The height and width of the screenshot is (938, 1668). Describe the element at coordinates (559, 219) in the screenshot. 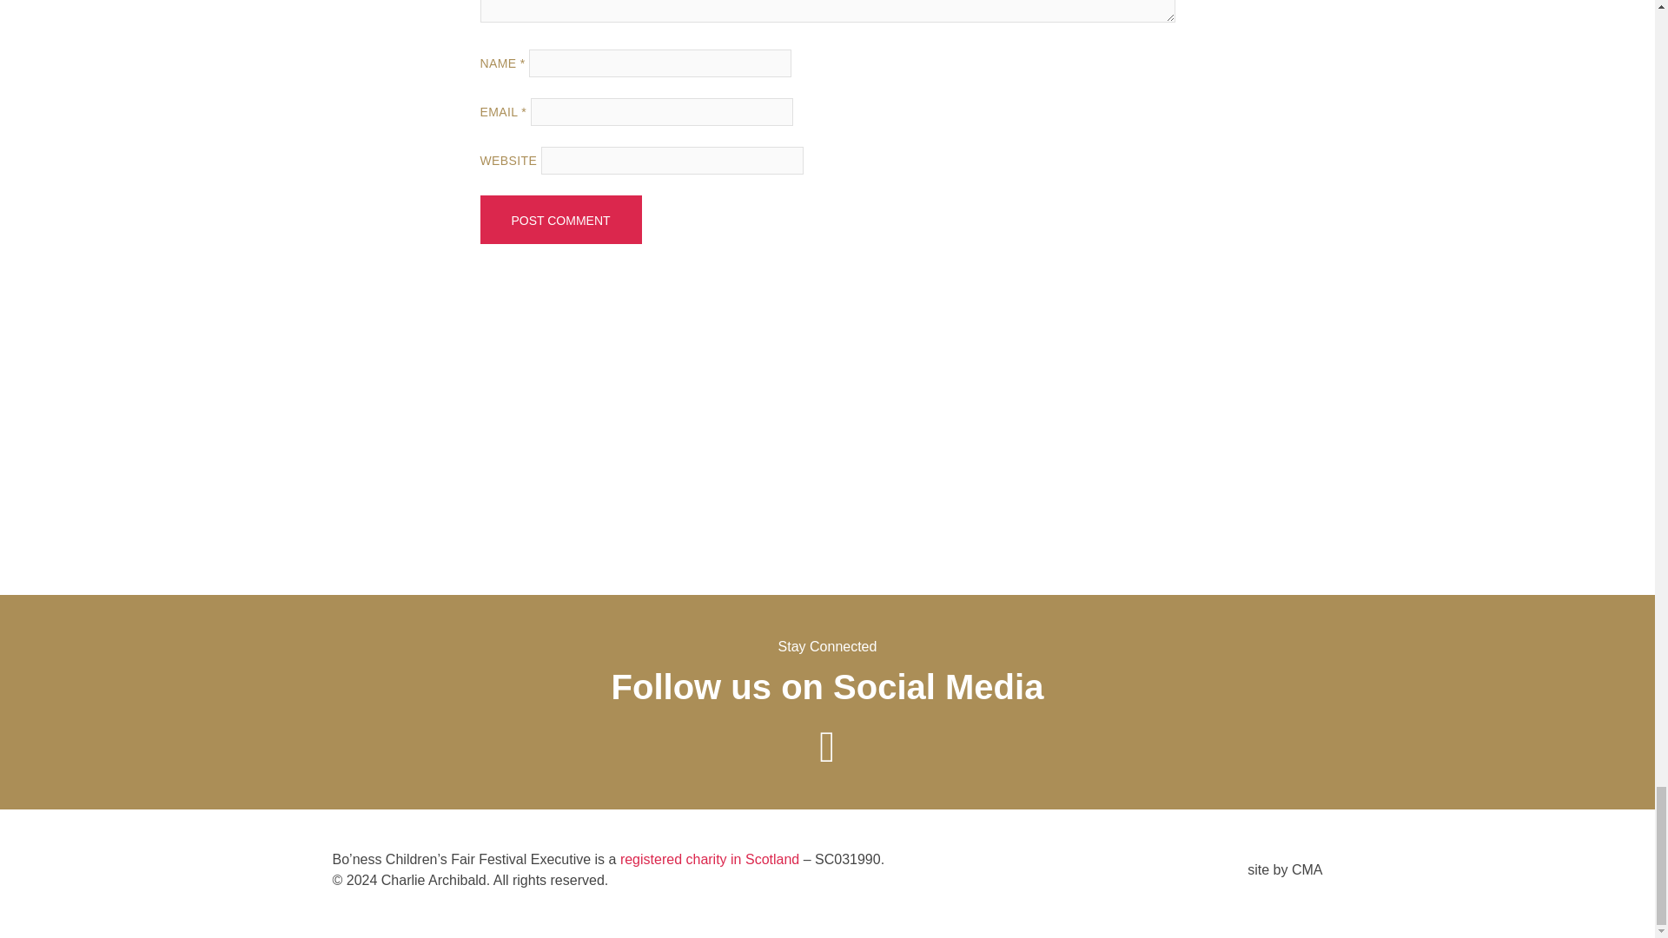

I see `Post Comment` at that location.